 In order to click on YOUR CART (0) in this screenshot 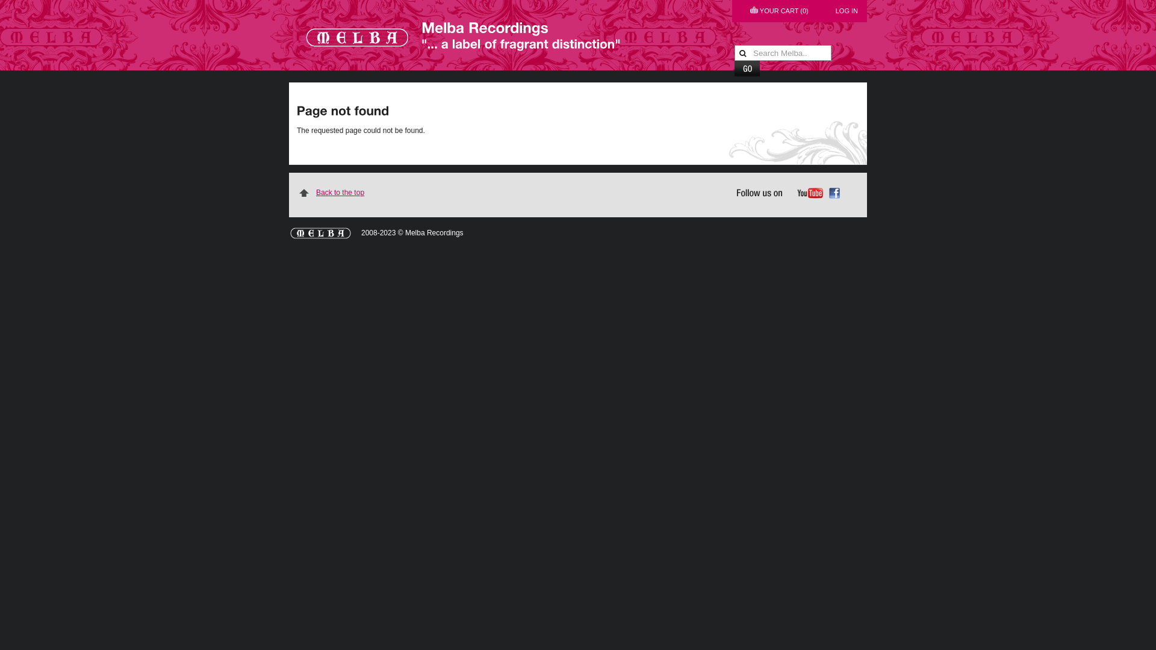, I will do `click(779, 11)`.